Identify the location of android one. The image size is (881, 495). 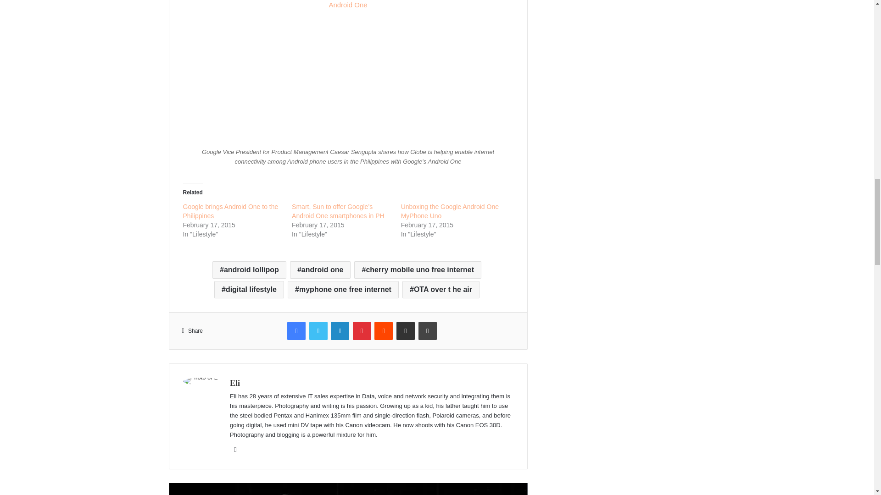
(320, 270).